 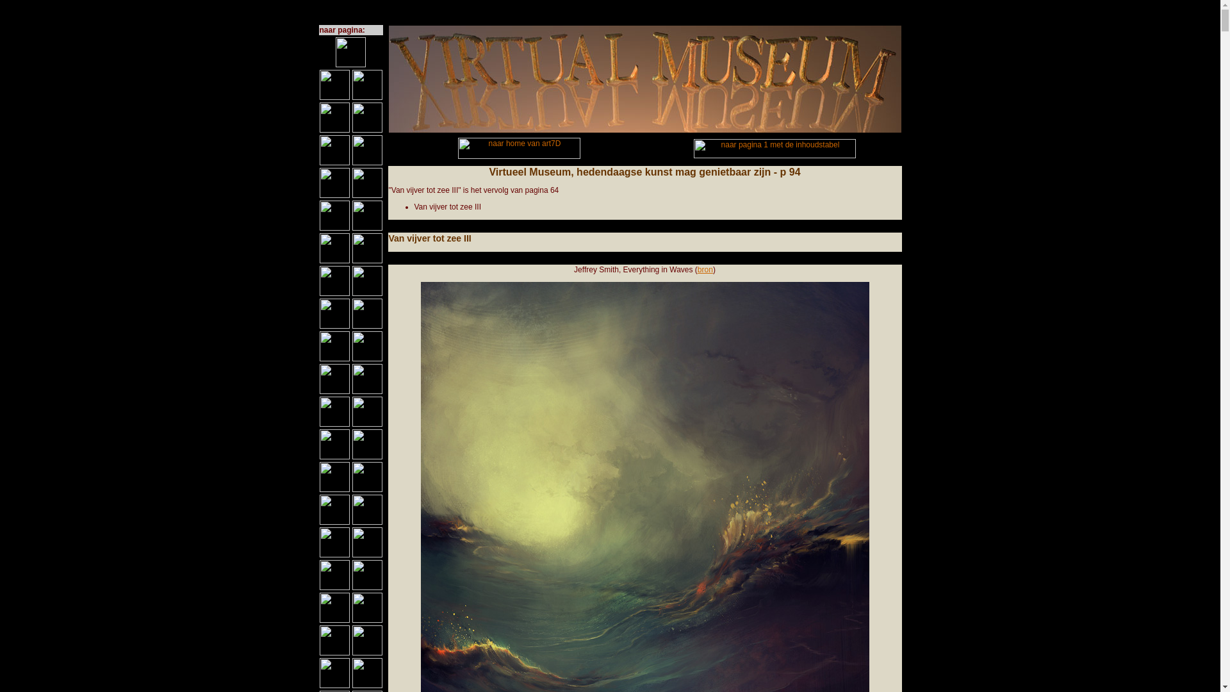 I want to click on bron, so click(x=705, y=270).